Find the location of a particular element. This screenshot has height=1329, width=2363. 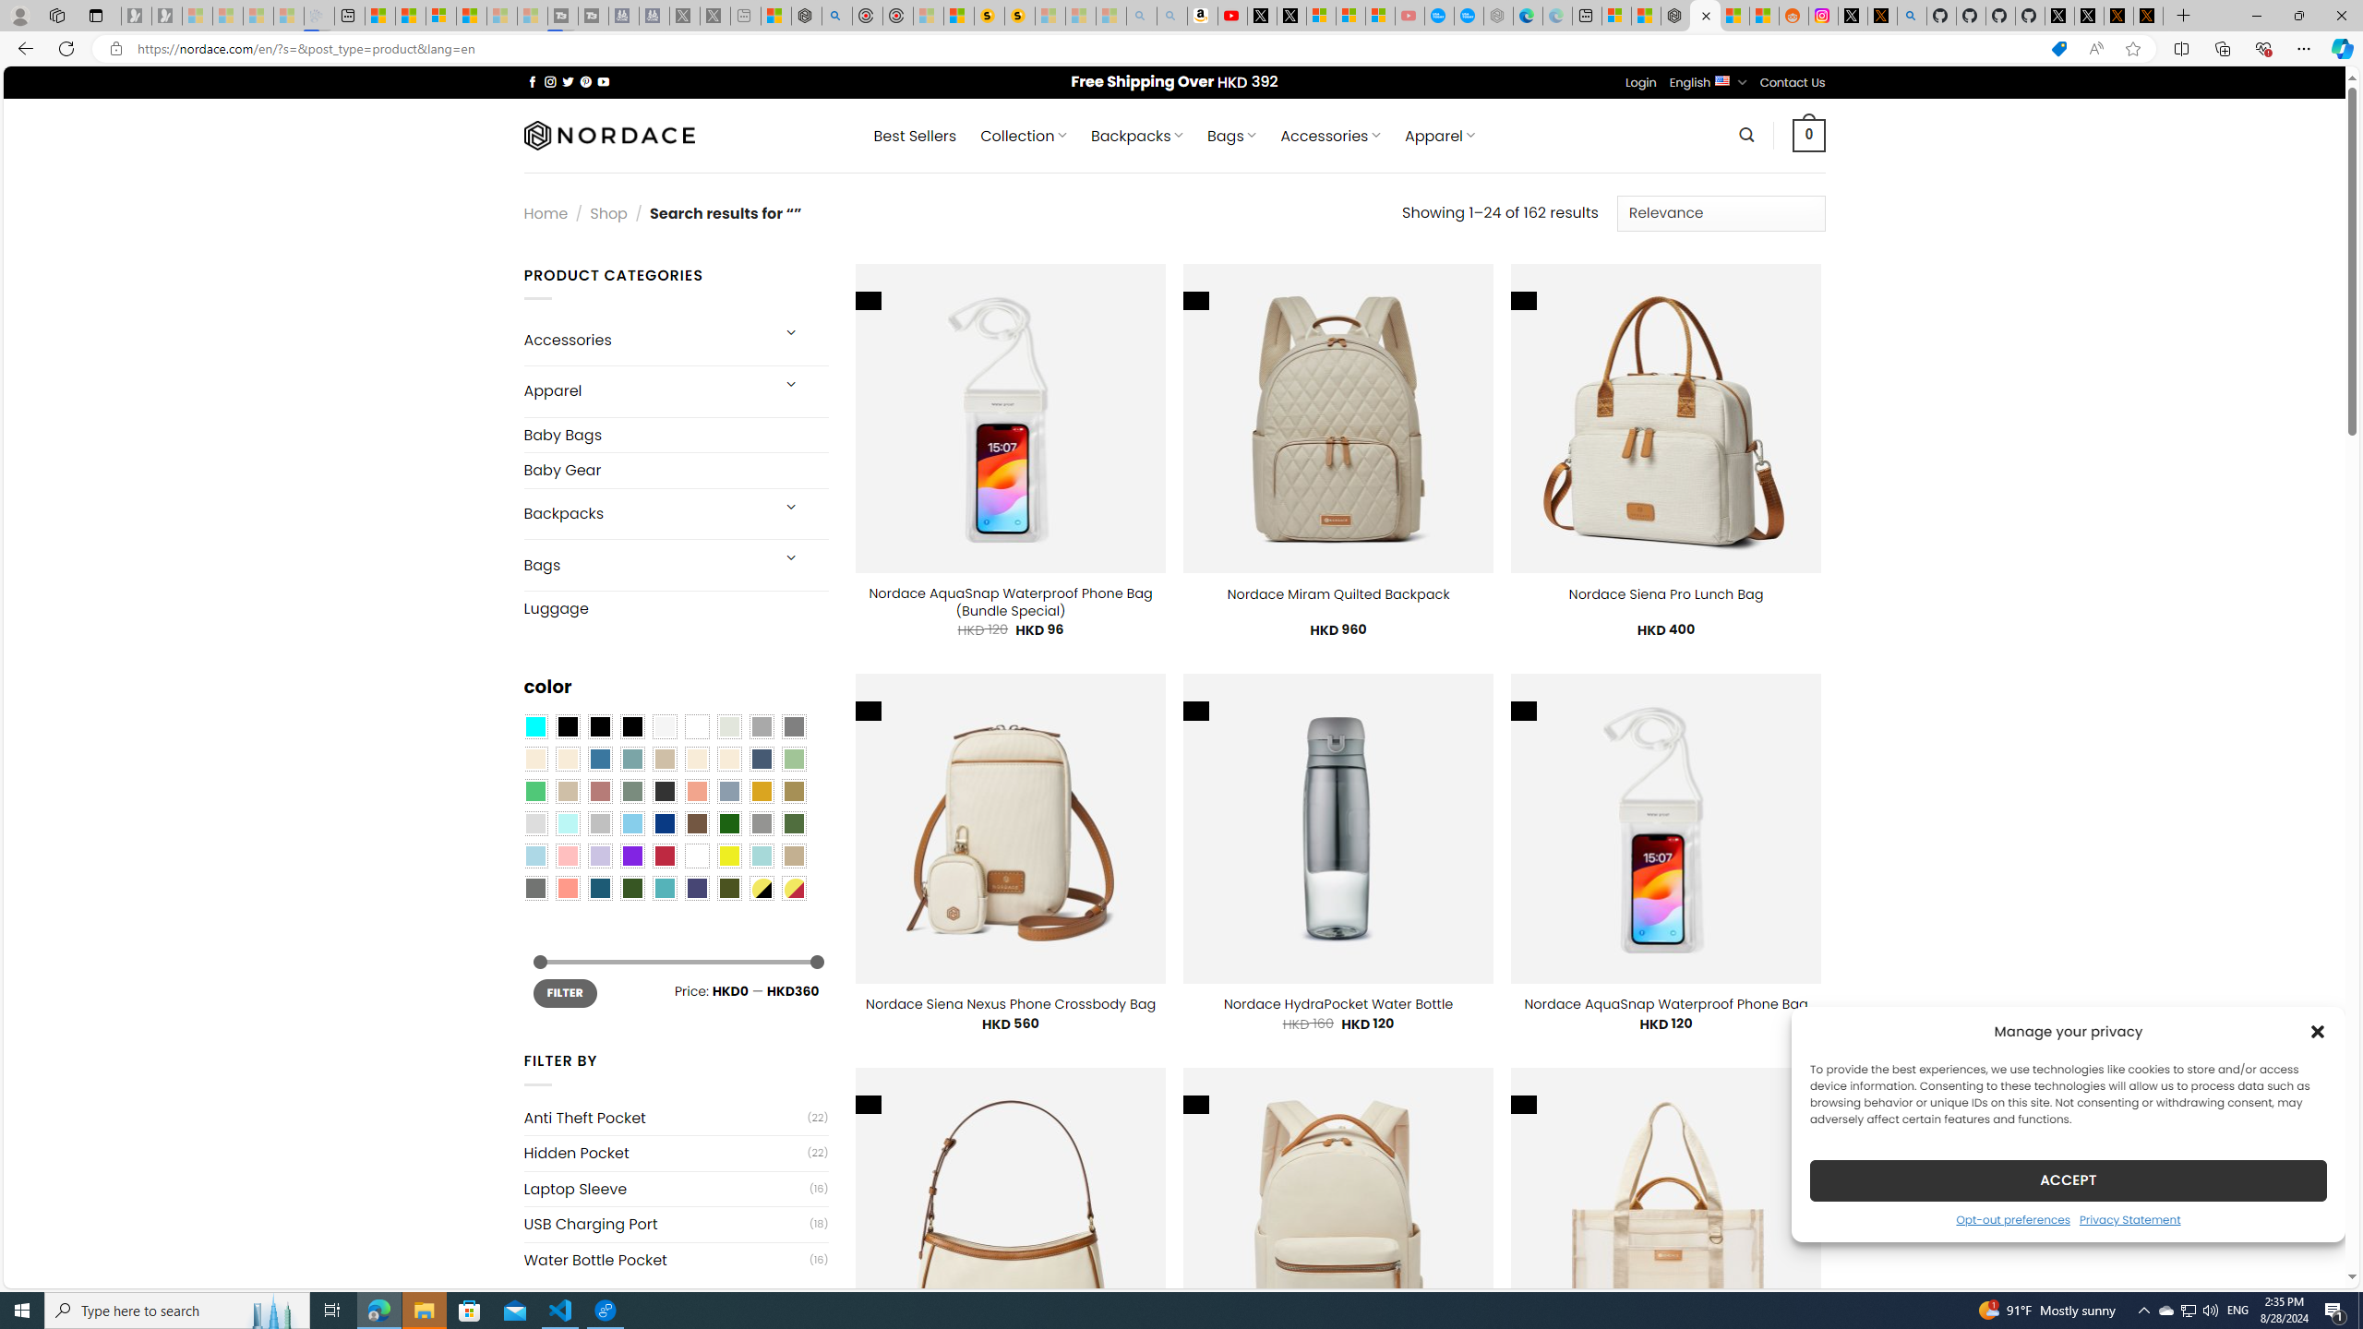

Address and search bar is located at coordinates (1086, 49).